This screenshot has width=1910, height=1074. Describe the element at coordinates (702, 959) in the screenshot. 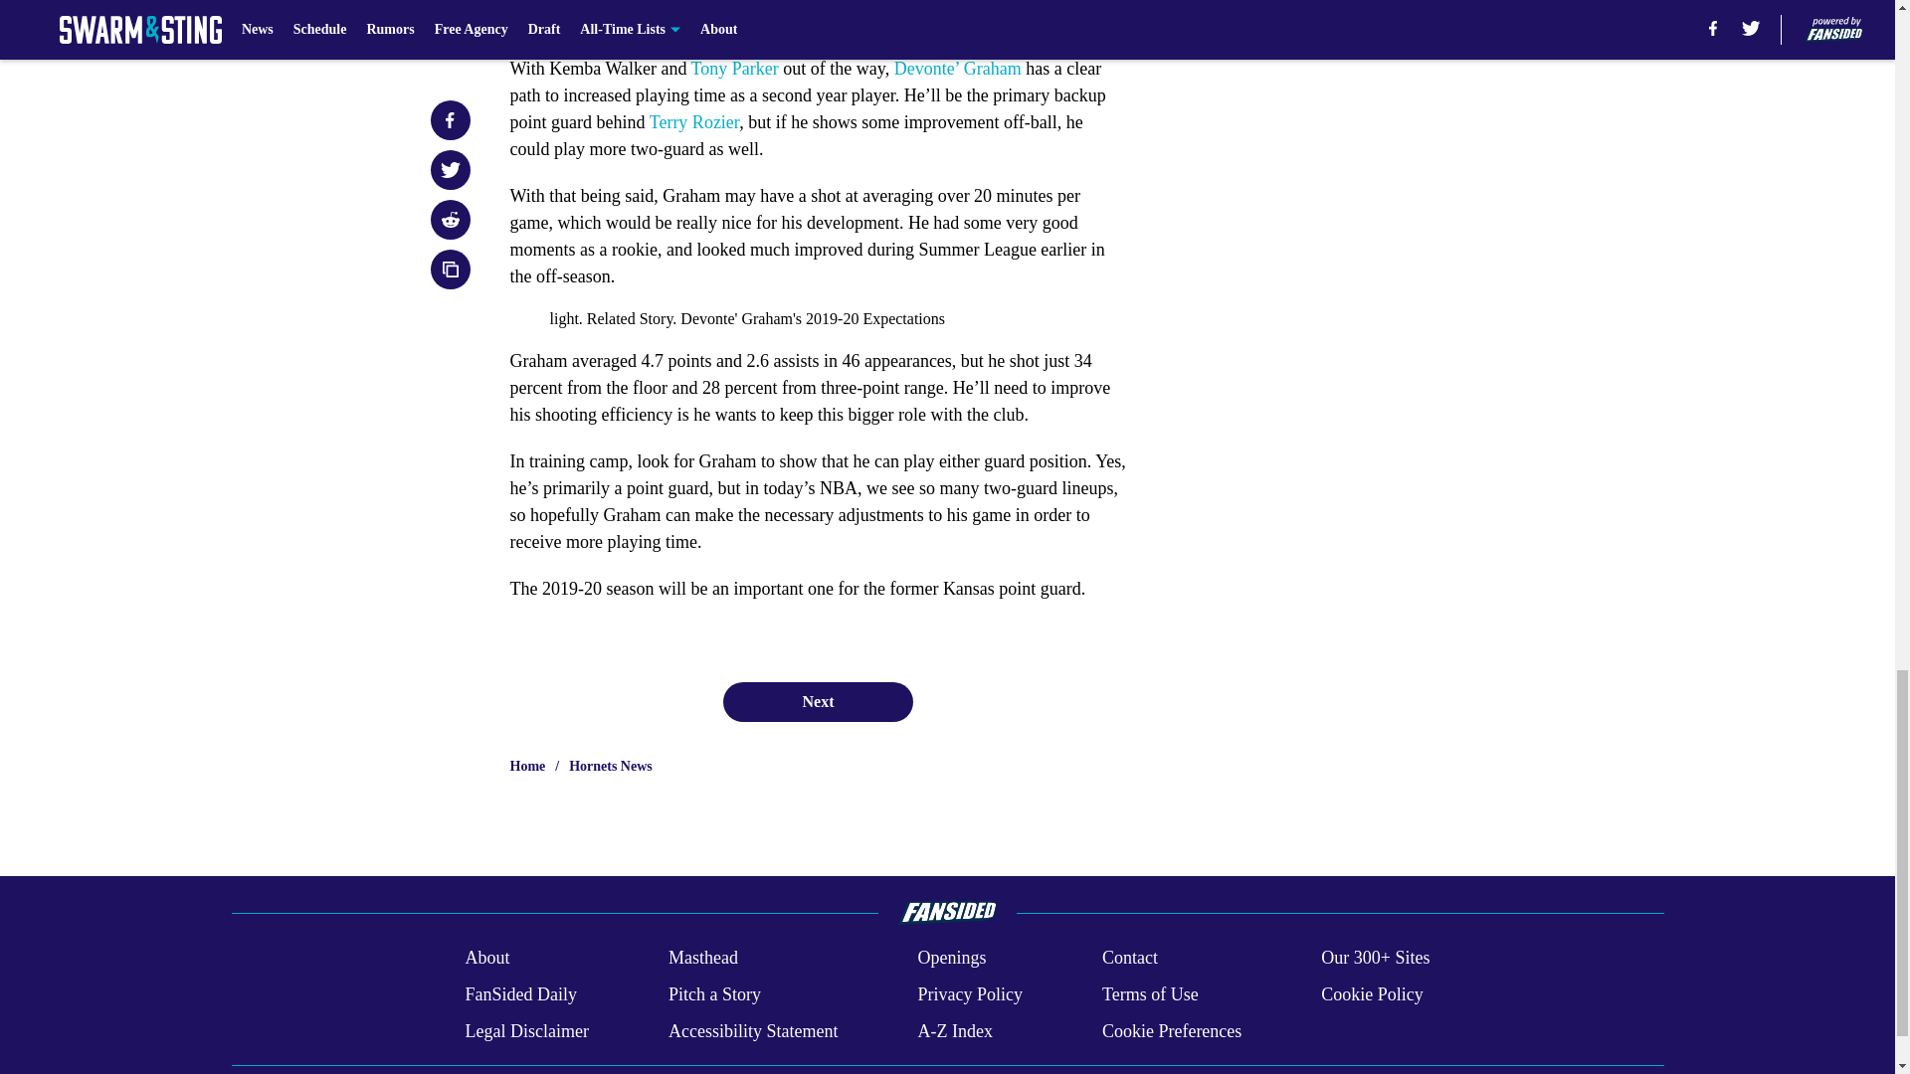

I see `Masthead` at that location.